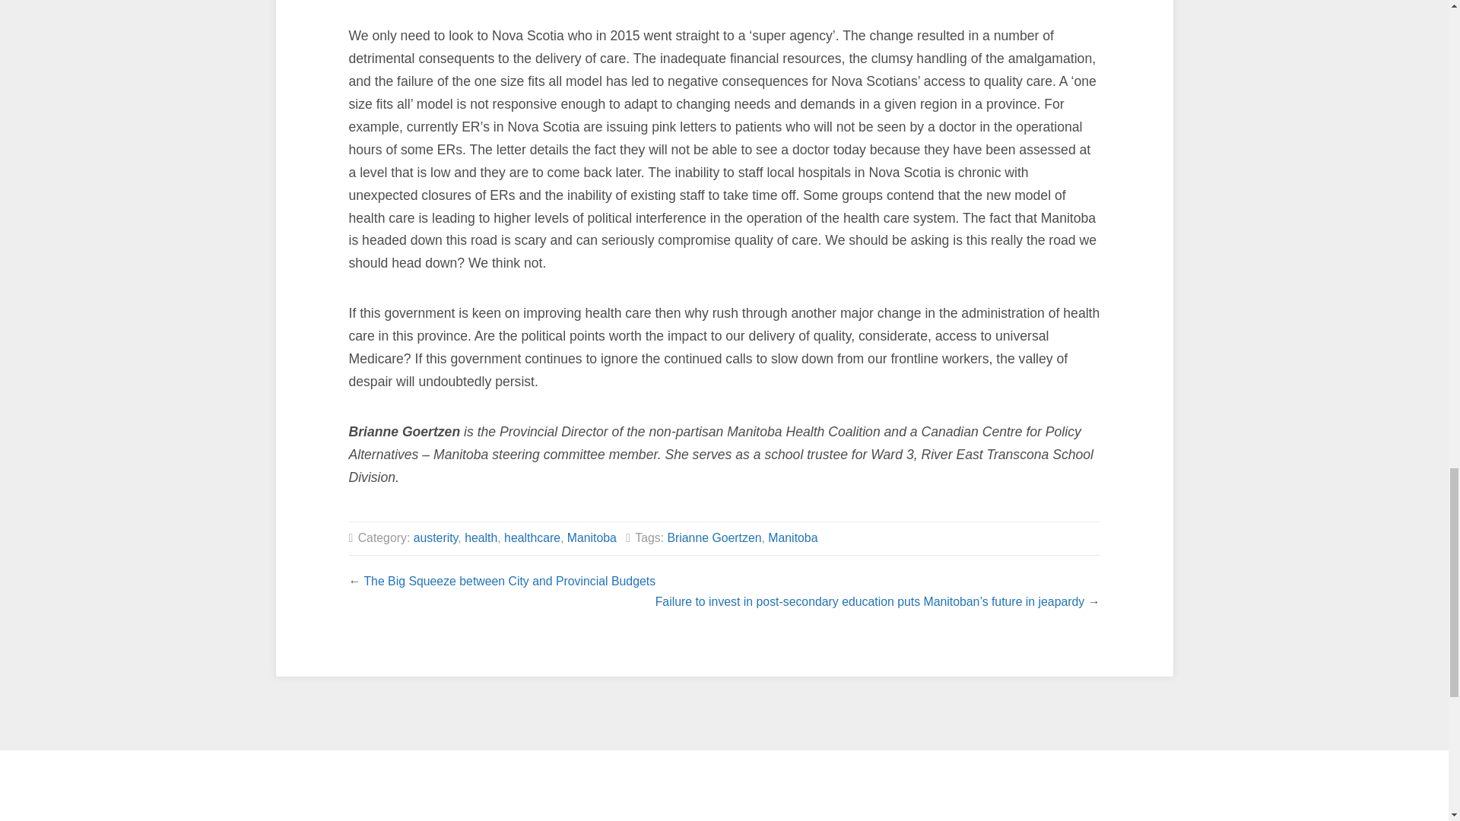 This screenshot has height=821, width=1460. Describe the element at coordinates (481, 537) in the screenshot. I see `health` at that location.